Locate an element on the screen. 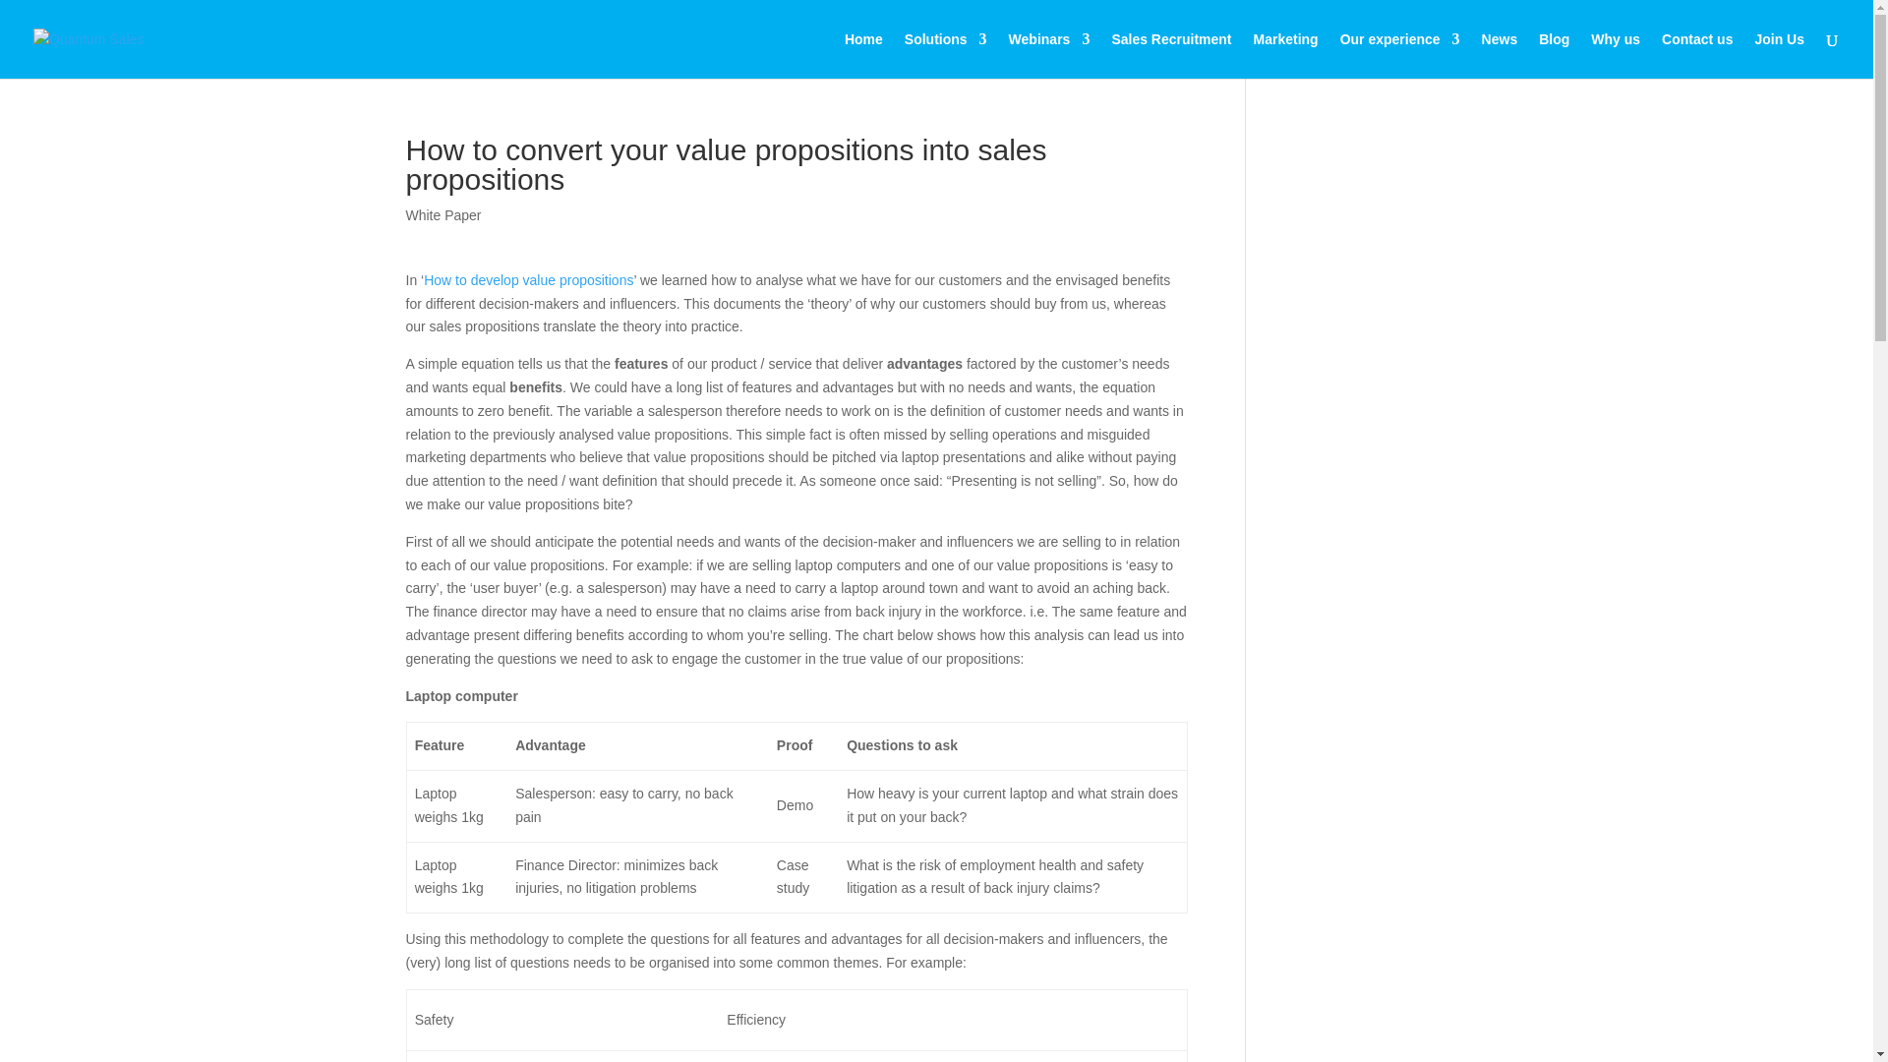  Marketing is located at coordinates (1285, 55).